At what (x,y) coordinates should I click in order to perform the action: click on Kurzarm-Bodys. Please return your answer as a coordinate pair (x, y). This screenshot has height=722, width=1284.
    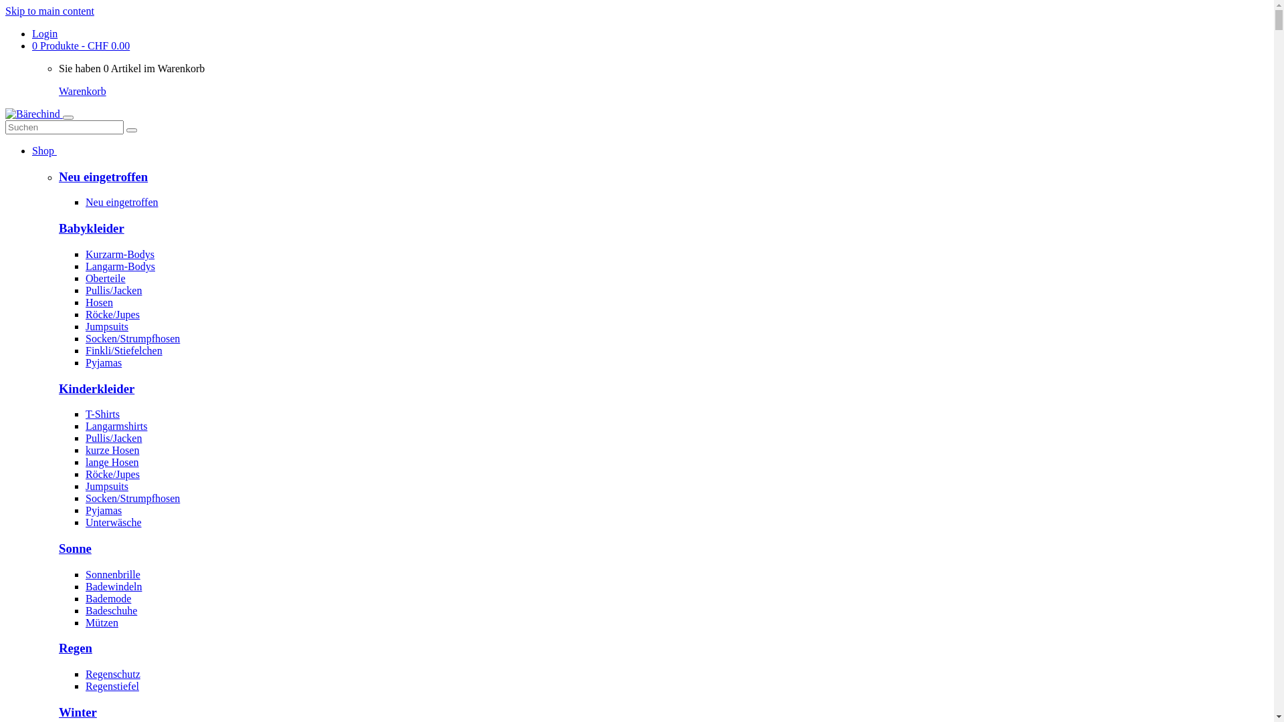
    Looking at the image, I should click on (120, 254).